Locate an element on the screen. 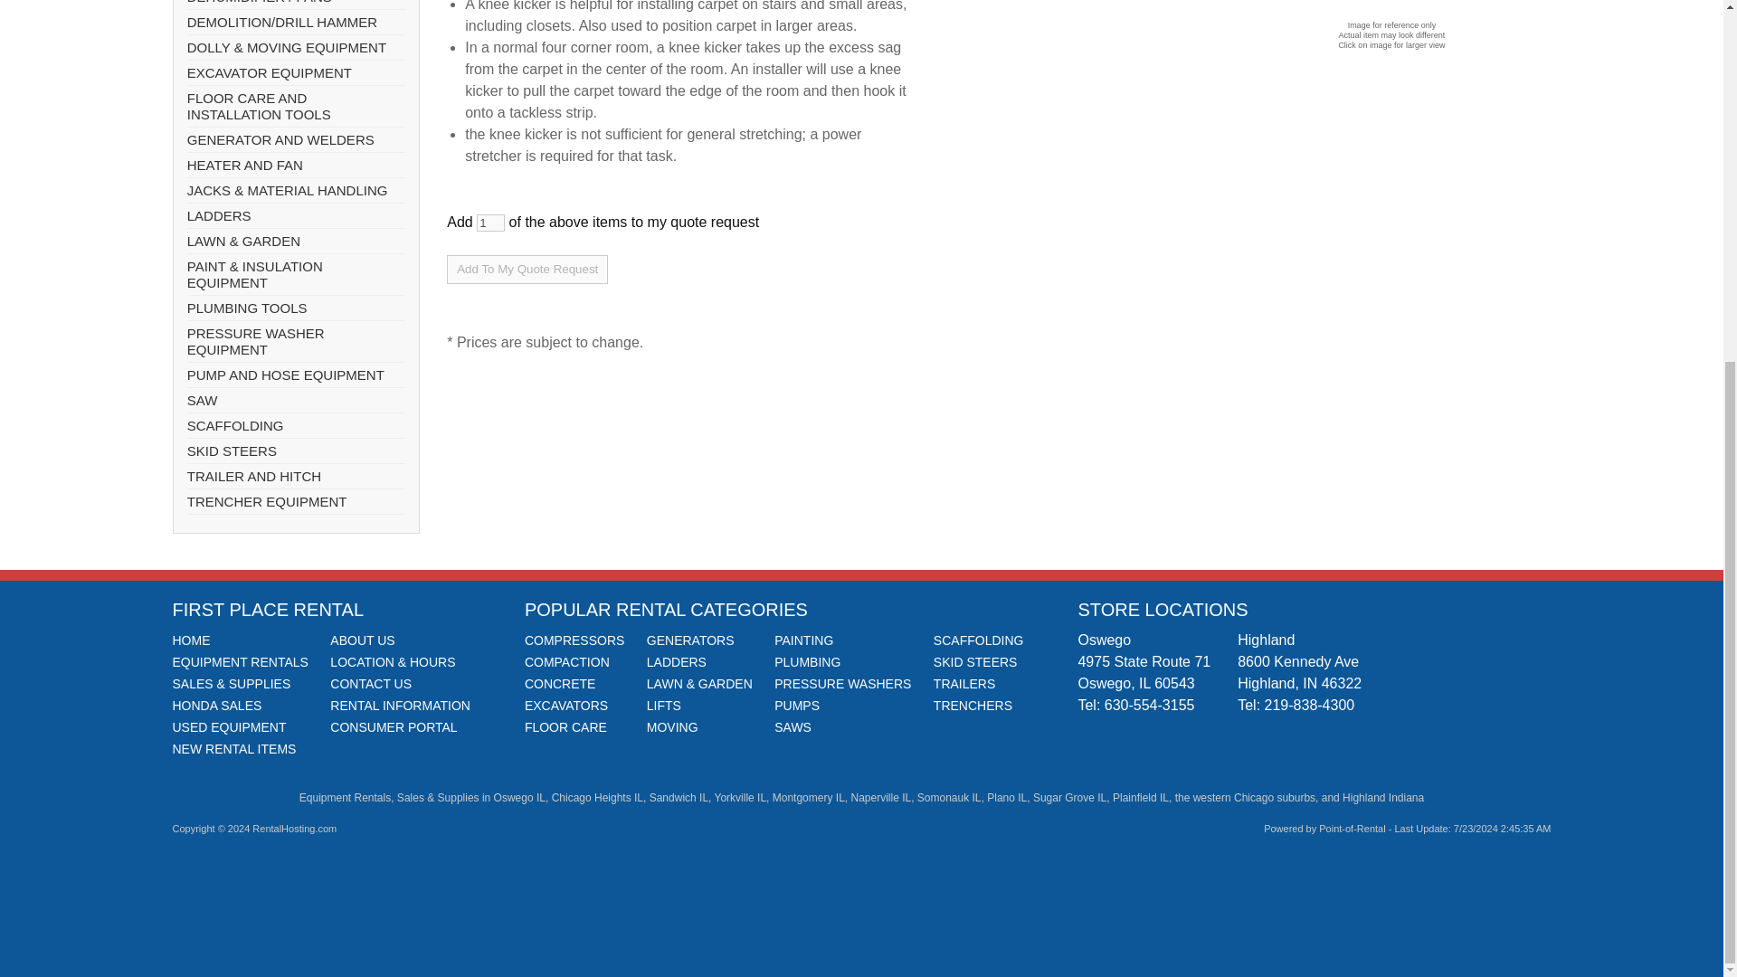 This screenshot has width=1737, height=977. HEATER AND FAN is located at coordinates (296, 165).